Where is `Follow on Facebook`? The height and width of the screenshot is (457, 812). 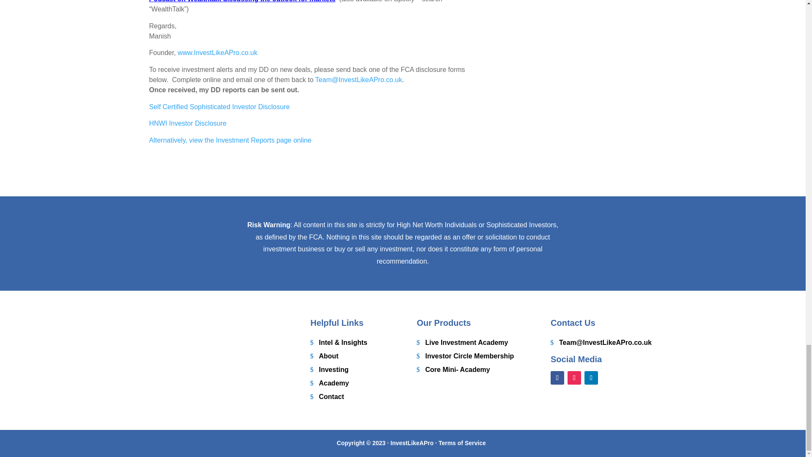 Follow on Facebook is located at coordinates (557, 377).